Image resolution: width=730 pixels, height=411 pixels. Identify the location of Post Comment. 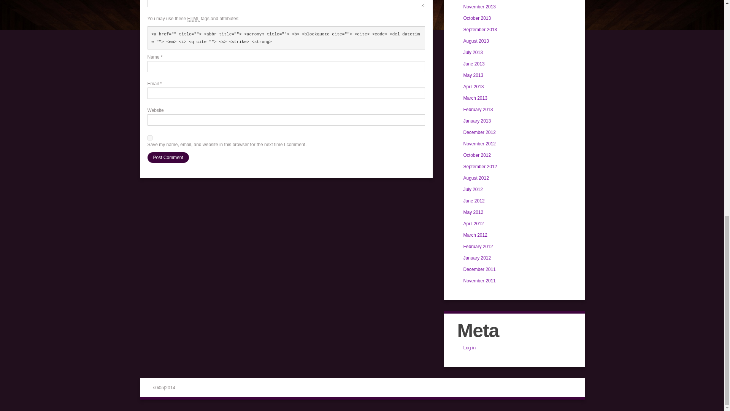
(168, 157).